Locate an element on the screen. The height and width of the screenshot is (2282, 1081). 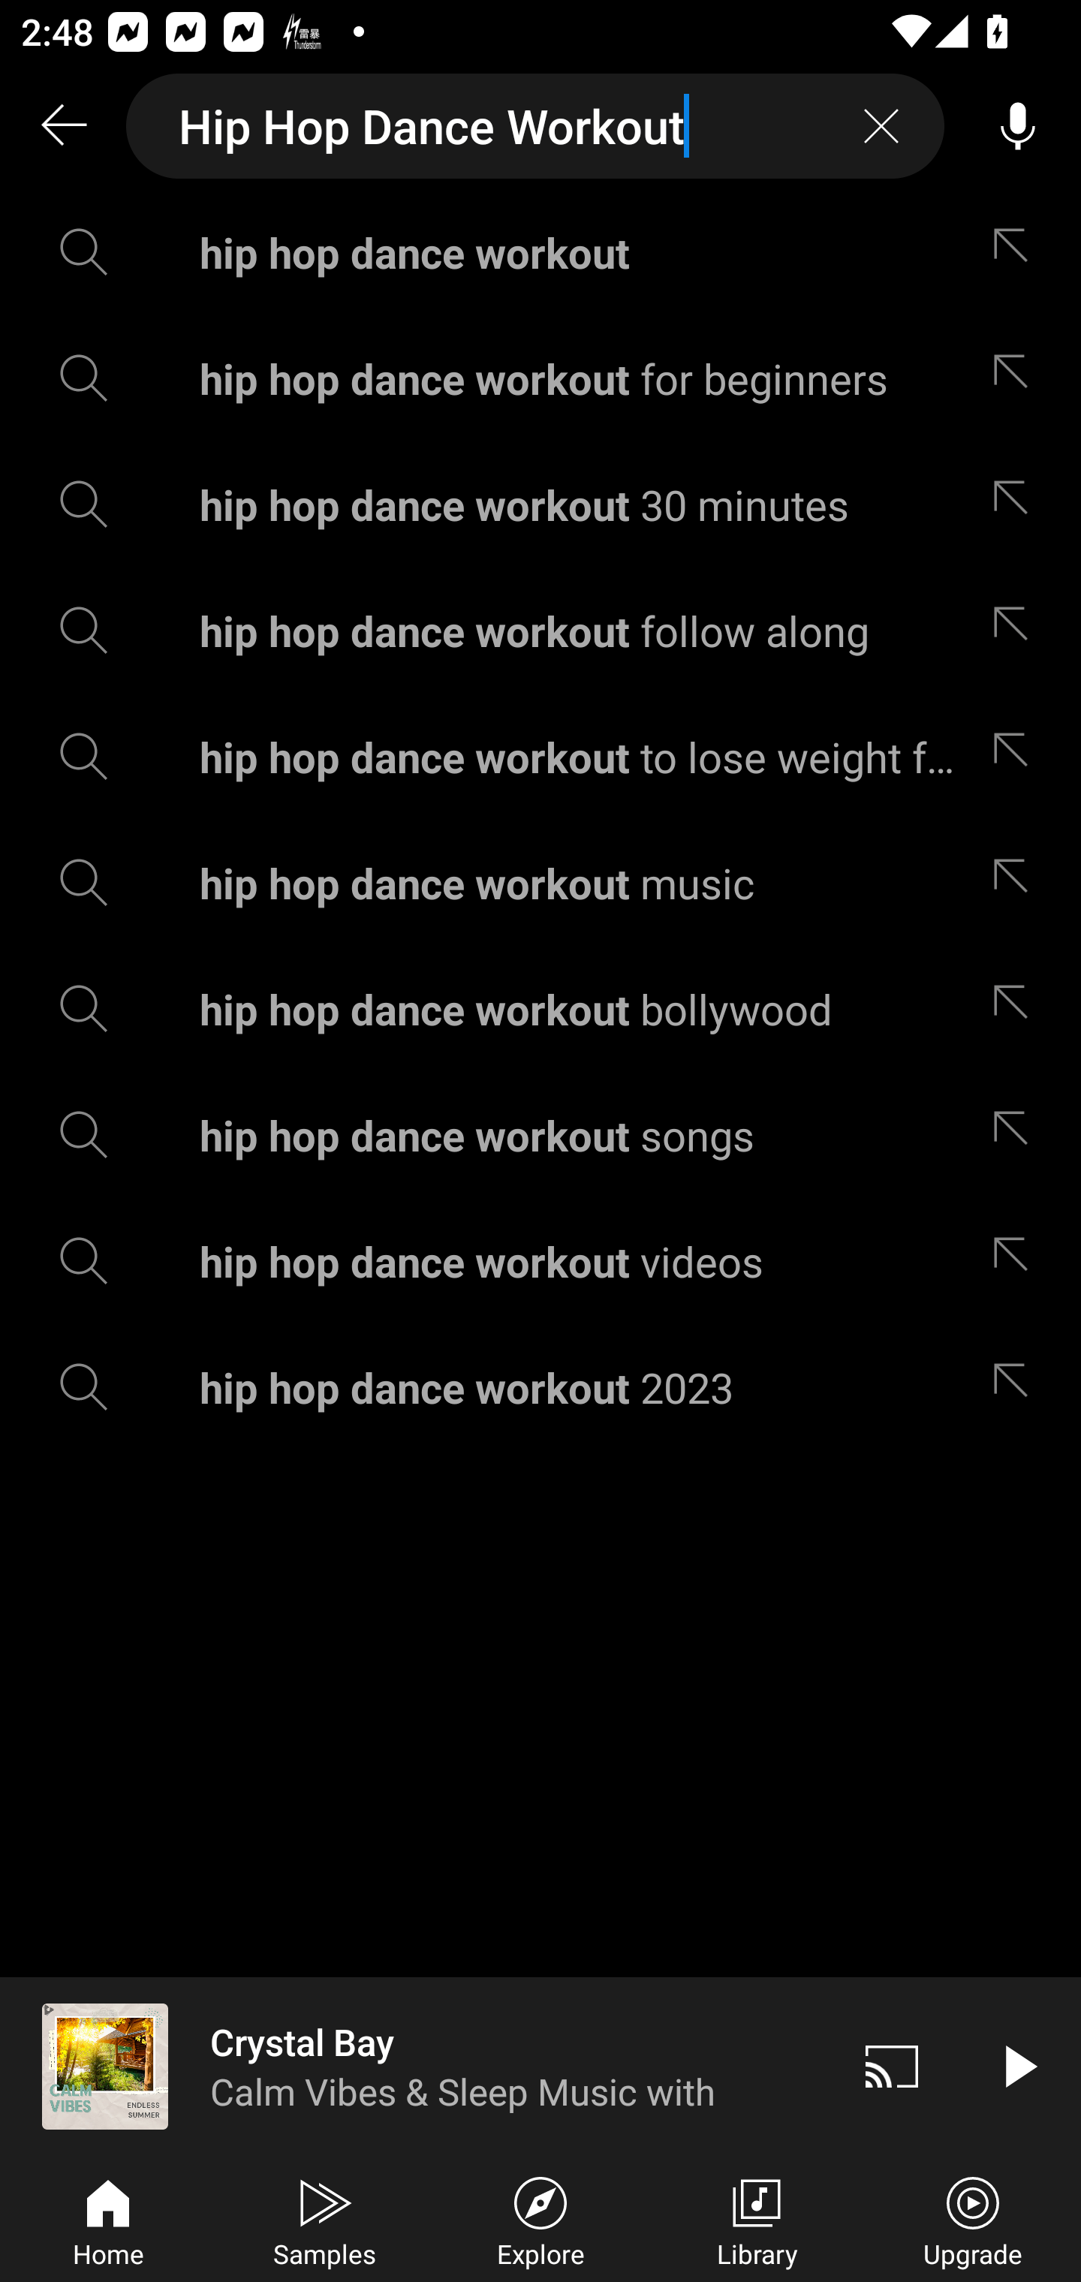
Play video is located at coordinates (1018, 2066).